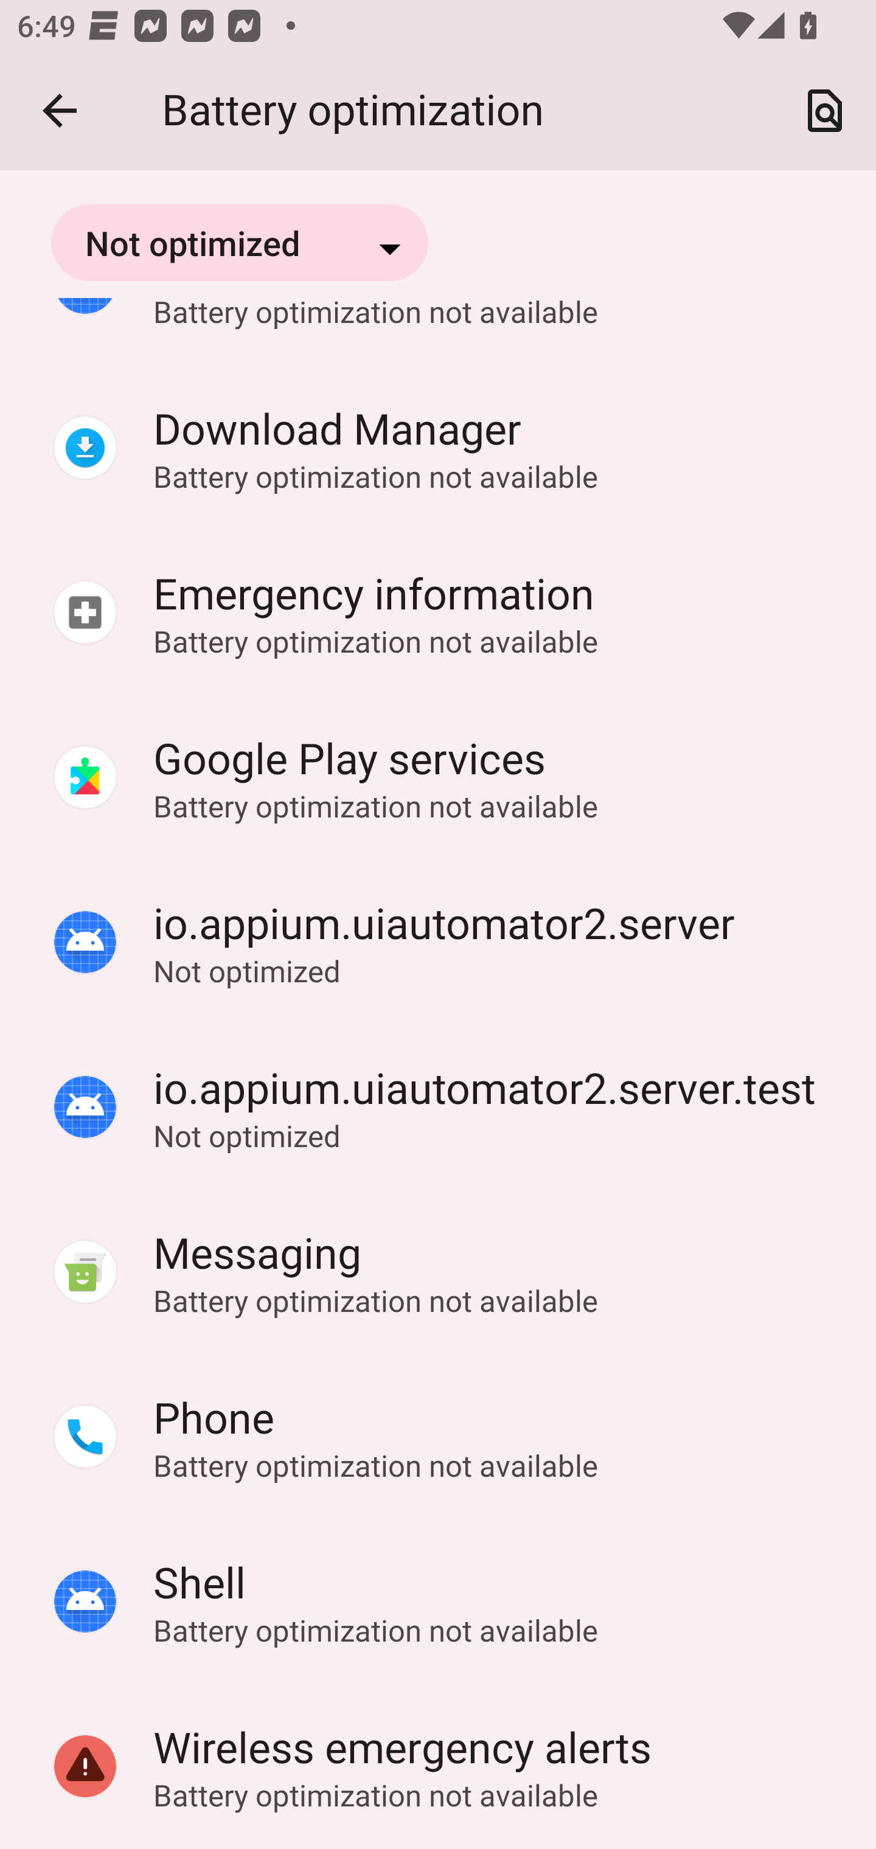 The width and height of the screenshot is (876, 1849). What do you see at coordinates (60, 111) in the screenshot?
I see `Navigate up` at bounding box center [60, 111].